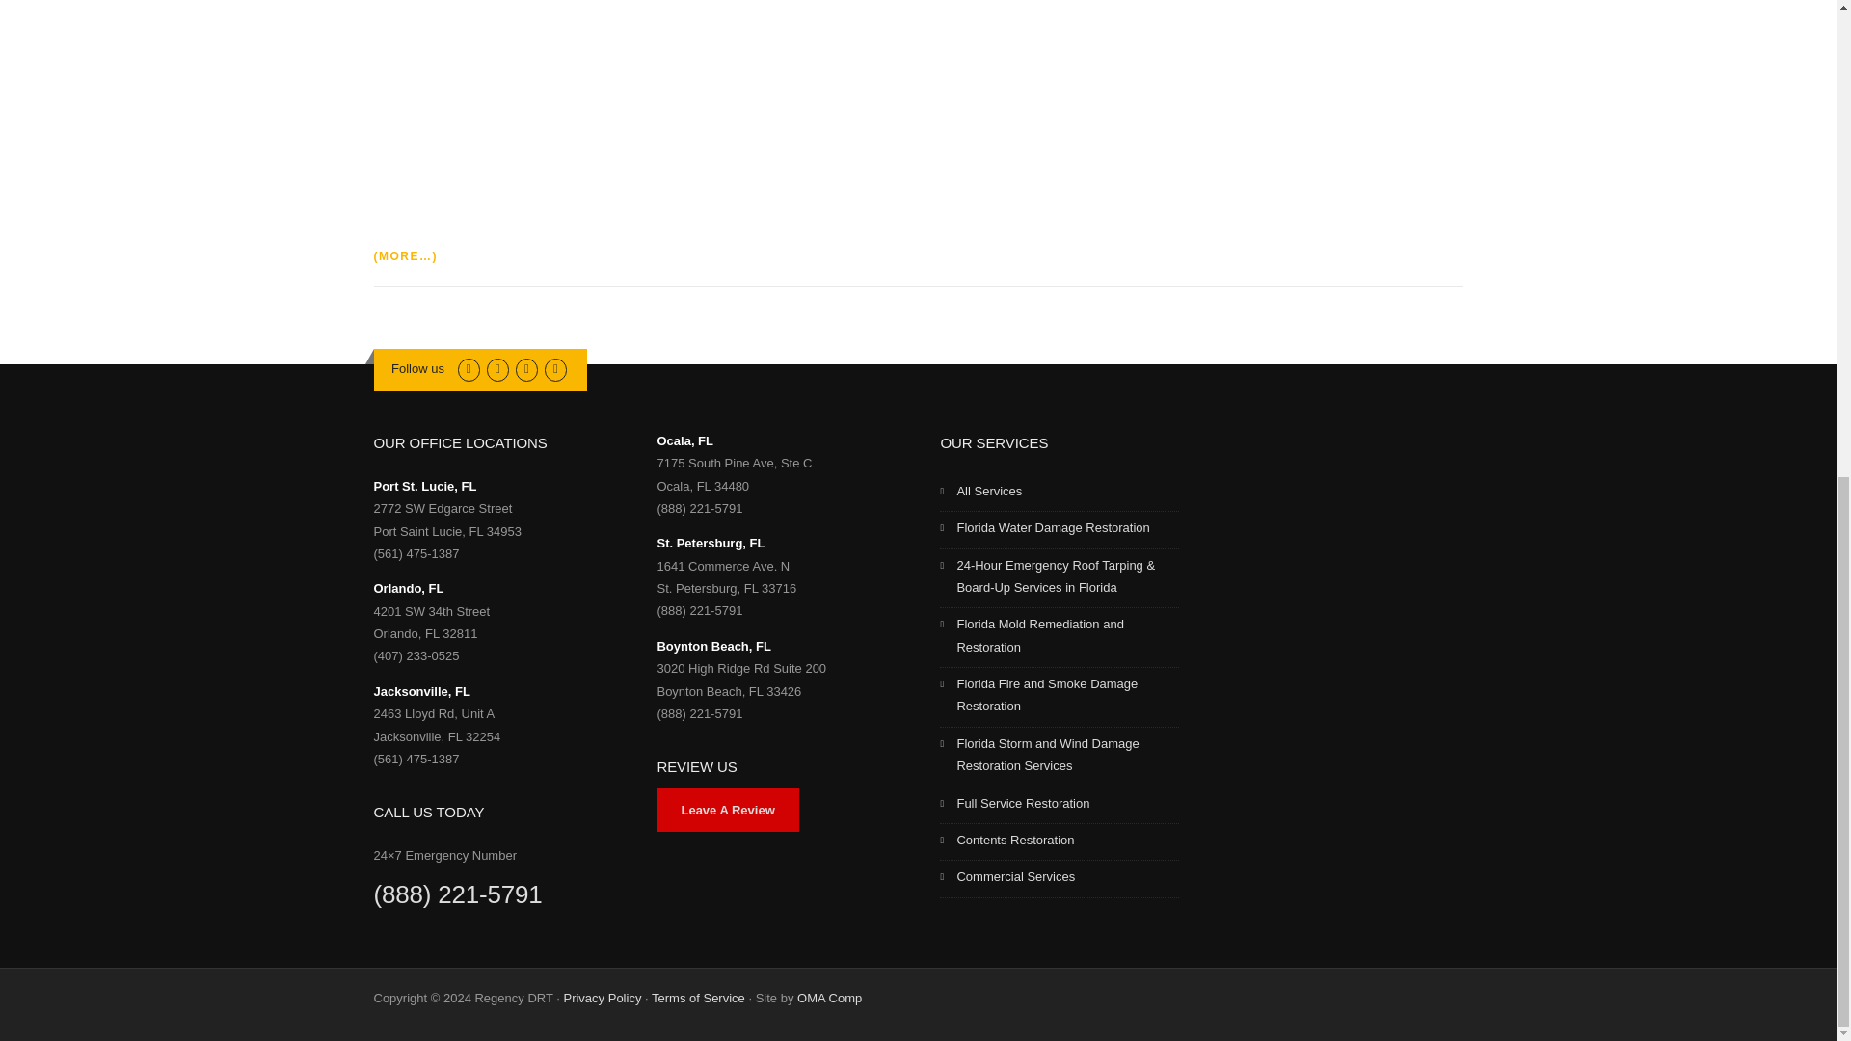 The height and width of the screenshot is (1041, 1851). Describe the element at coordinates (526, 368) in the screenshot. I see `Linkedin` at that location.